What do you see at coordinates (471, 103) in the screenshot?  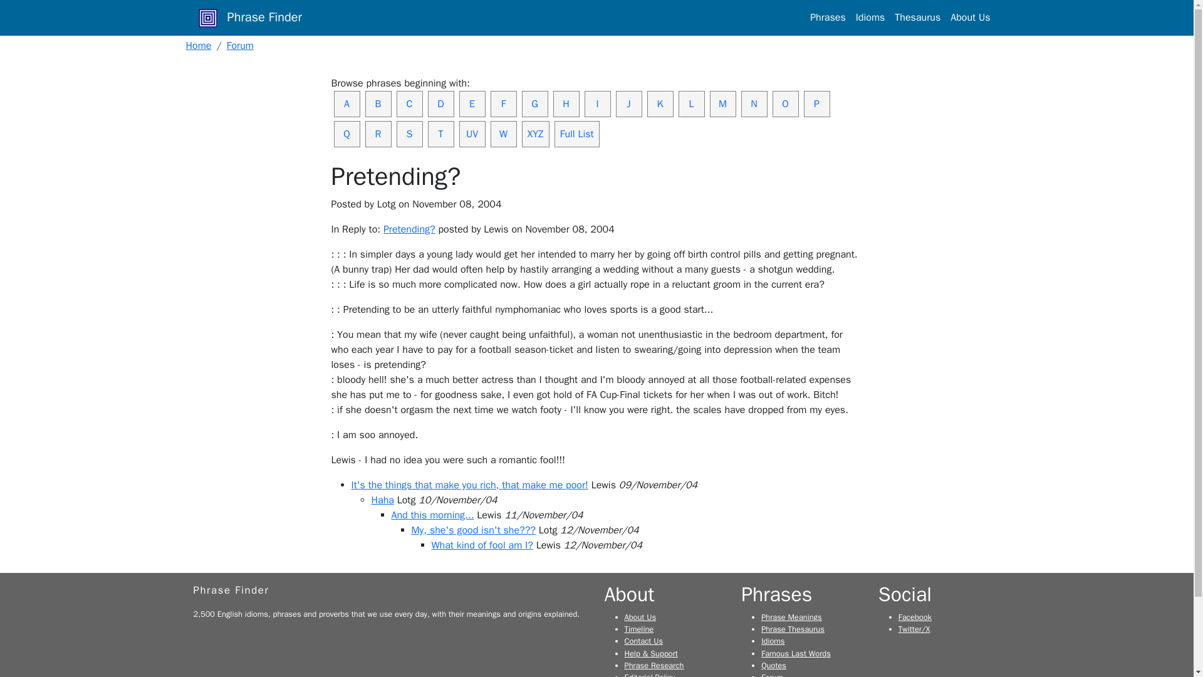 I see `E` at bounding box center [471, 103].